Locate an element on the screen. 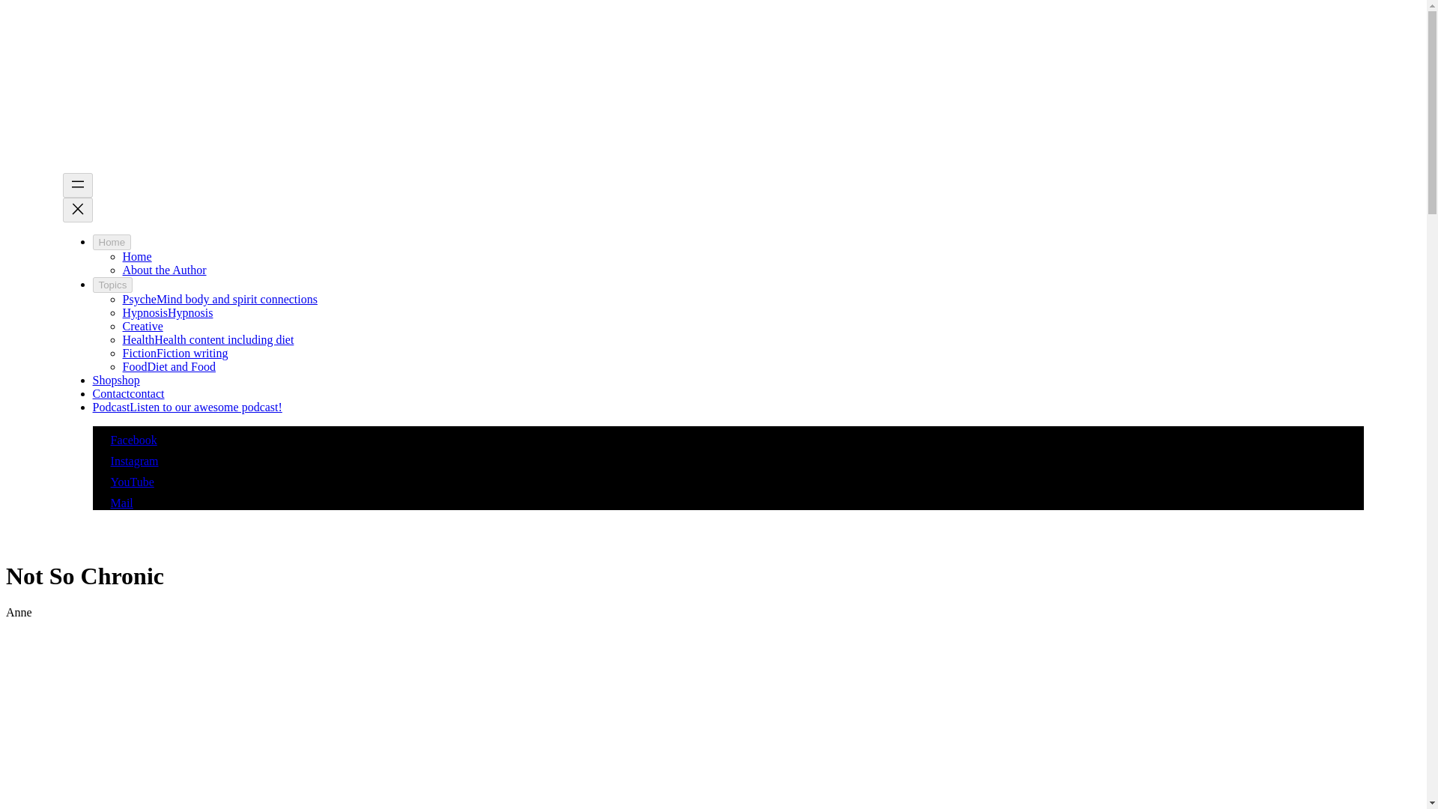 The height and width of the screenshot is (809, 1438). shop is located at coordinates (116, 380).